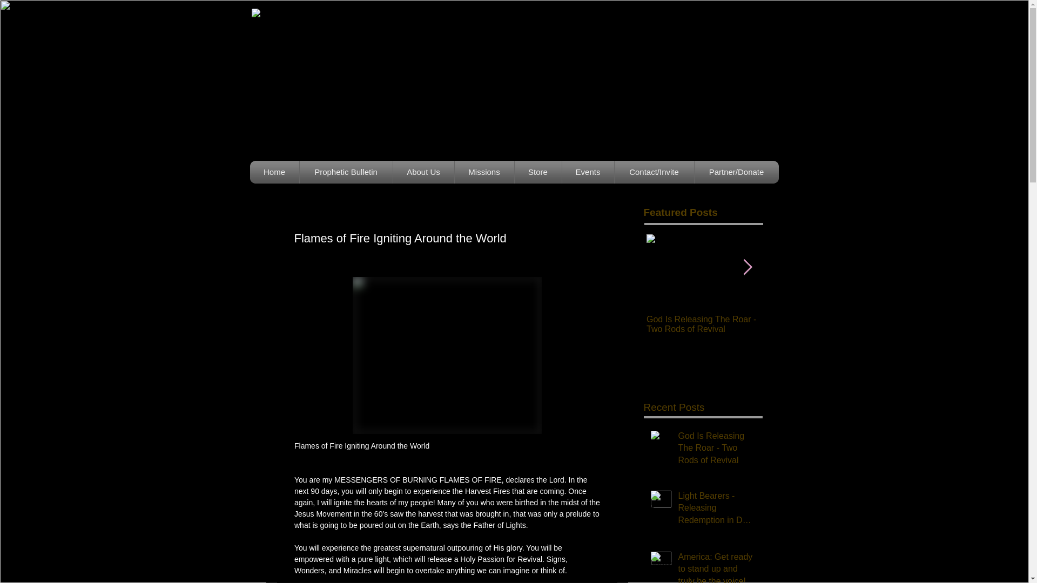  I want to click on Light Bearers - Releasing Redemption in Dark Times, so click(824, 324).